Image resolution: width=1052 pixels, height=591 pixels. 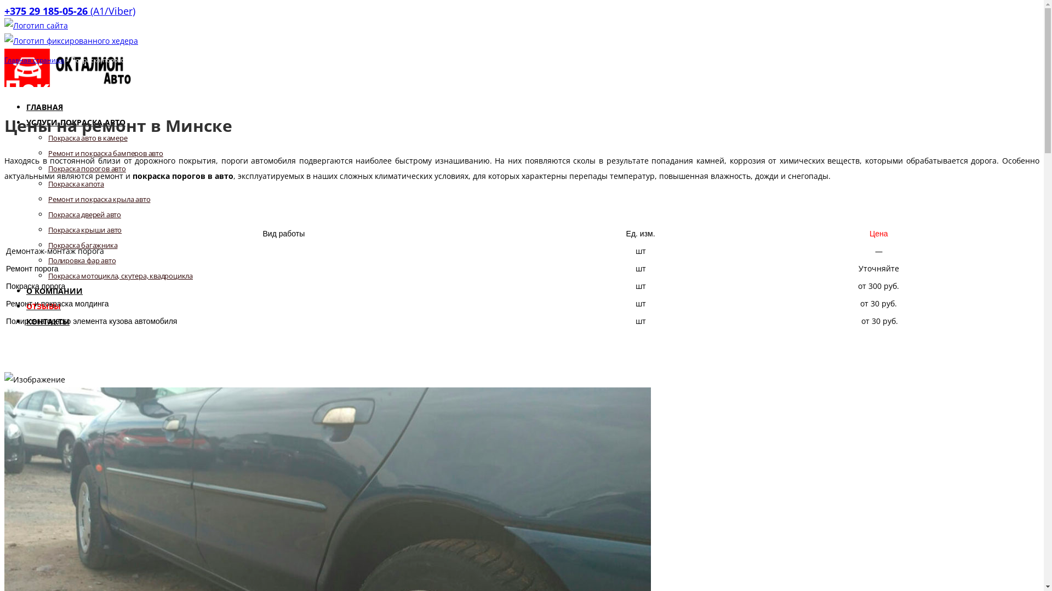 I want to click on +375 29 185-05-26 (A1/Viber), so click(x=70, y=11).